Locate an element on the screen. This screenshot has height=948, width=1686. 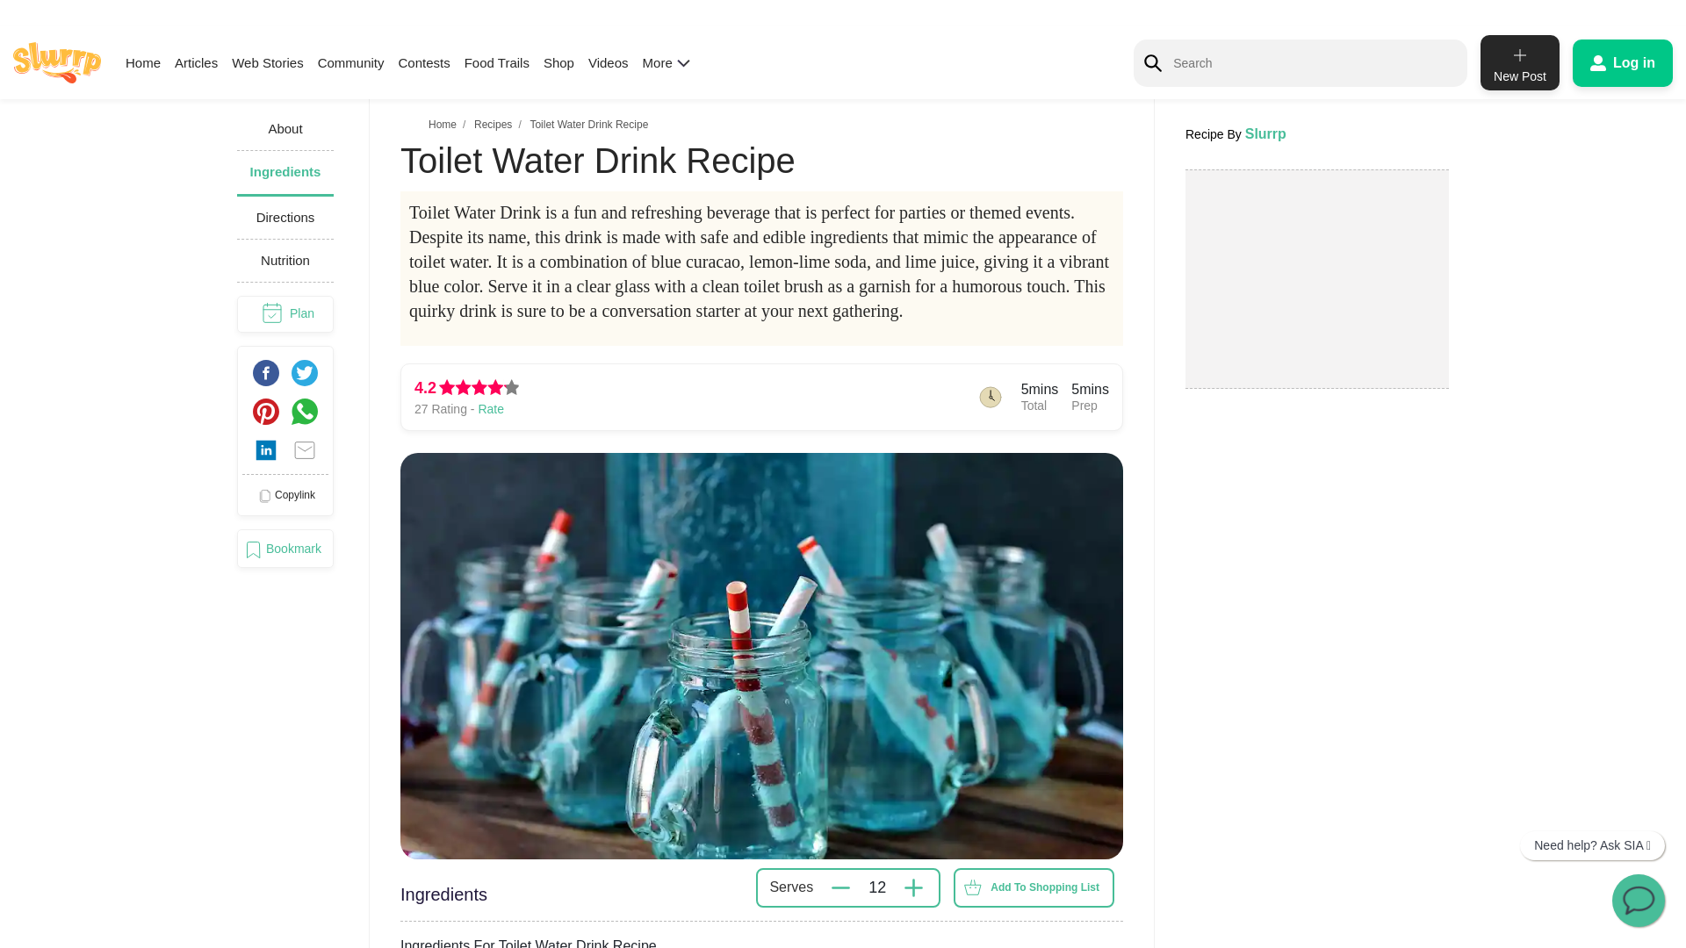
Shop is located at coordinates (558, 61).